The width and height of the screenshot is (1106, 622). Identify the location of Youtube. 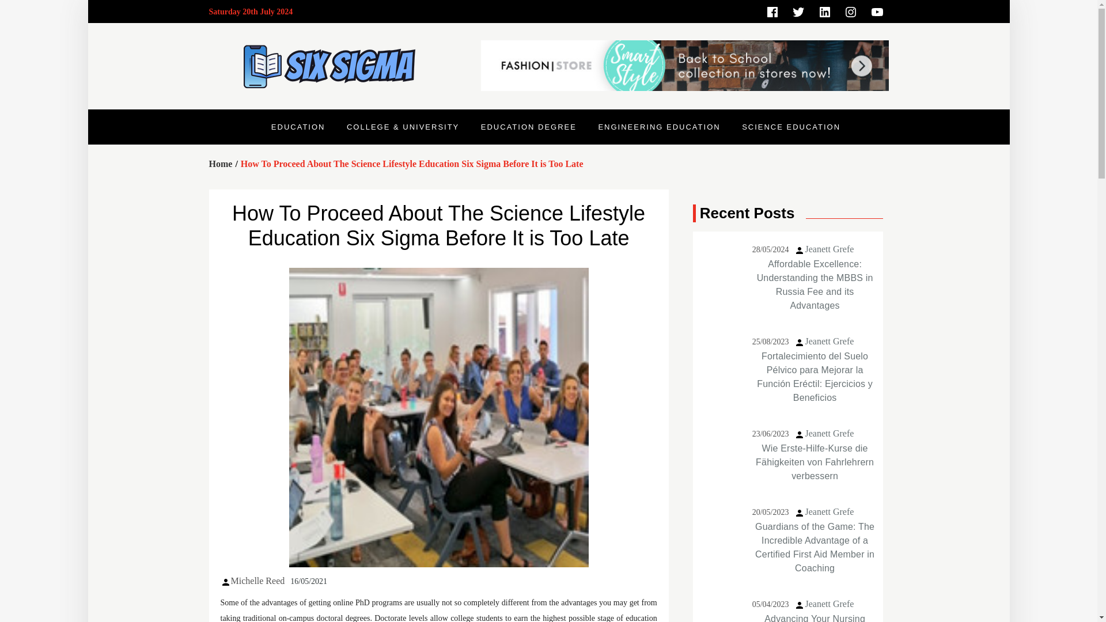
(876, 12).